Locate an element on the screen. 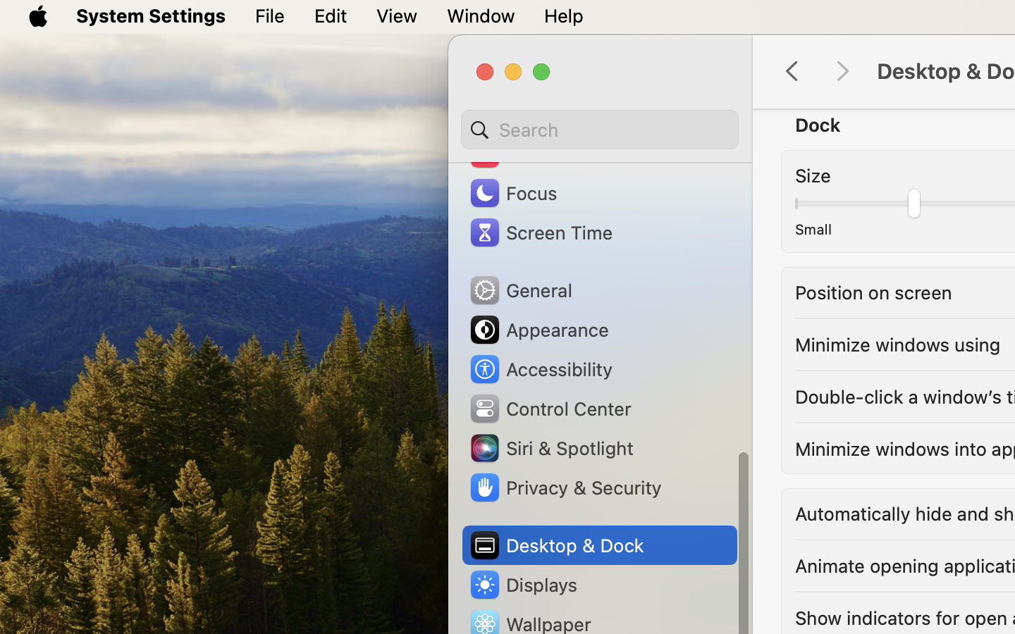 Image resolution: width=1015 pixels, height=634 pixels. Displays is located at coordinates (523, 585).